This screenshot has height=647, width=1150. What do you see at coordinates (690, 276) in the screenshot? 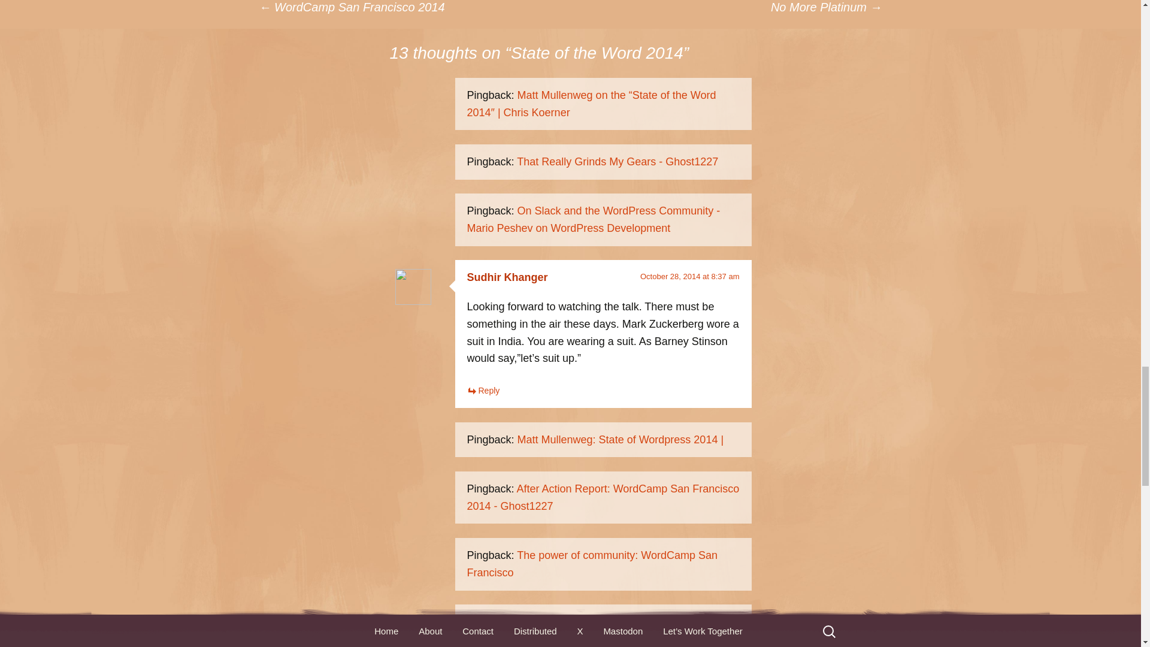
I see `October 28, 2014 at 8:37 am` at bounding box center [690, 276].